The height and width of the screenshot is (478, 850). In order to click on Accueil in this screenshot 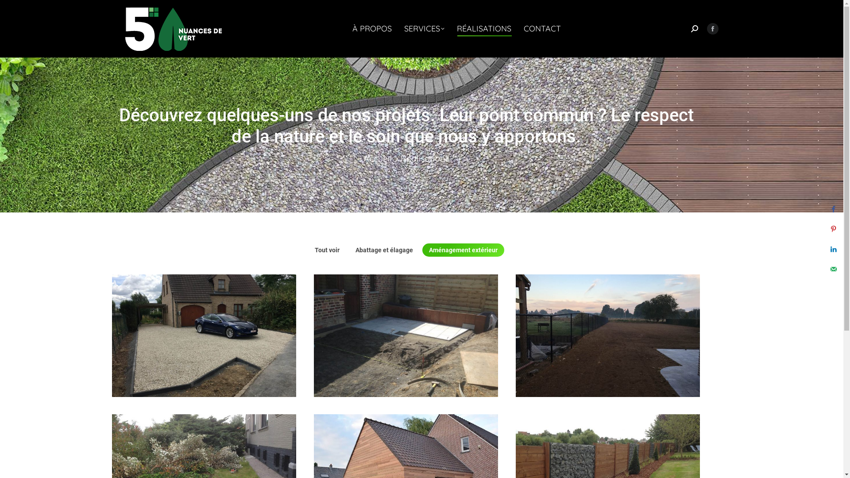, I will do `click(377, 158)`.